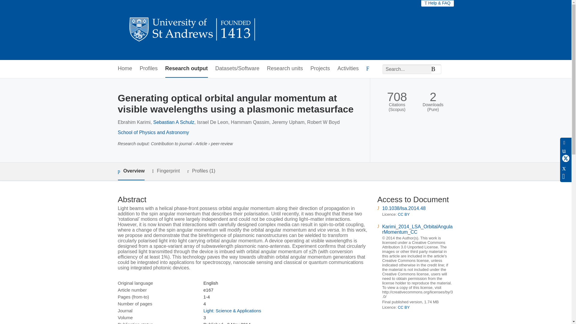 Image resolution: width=576 pixels, height=324 pixels. Describe the element at coordinates (174, 122) in the screenshot. I see `Sebastian A Schulz` at that location.